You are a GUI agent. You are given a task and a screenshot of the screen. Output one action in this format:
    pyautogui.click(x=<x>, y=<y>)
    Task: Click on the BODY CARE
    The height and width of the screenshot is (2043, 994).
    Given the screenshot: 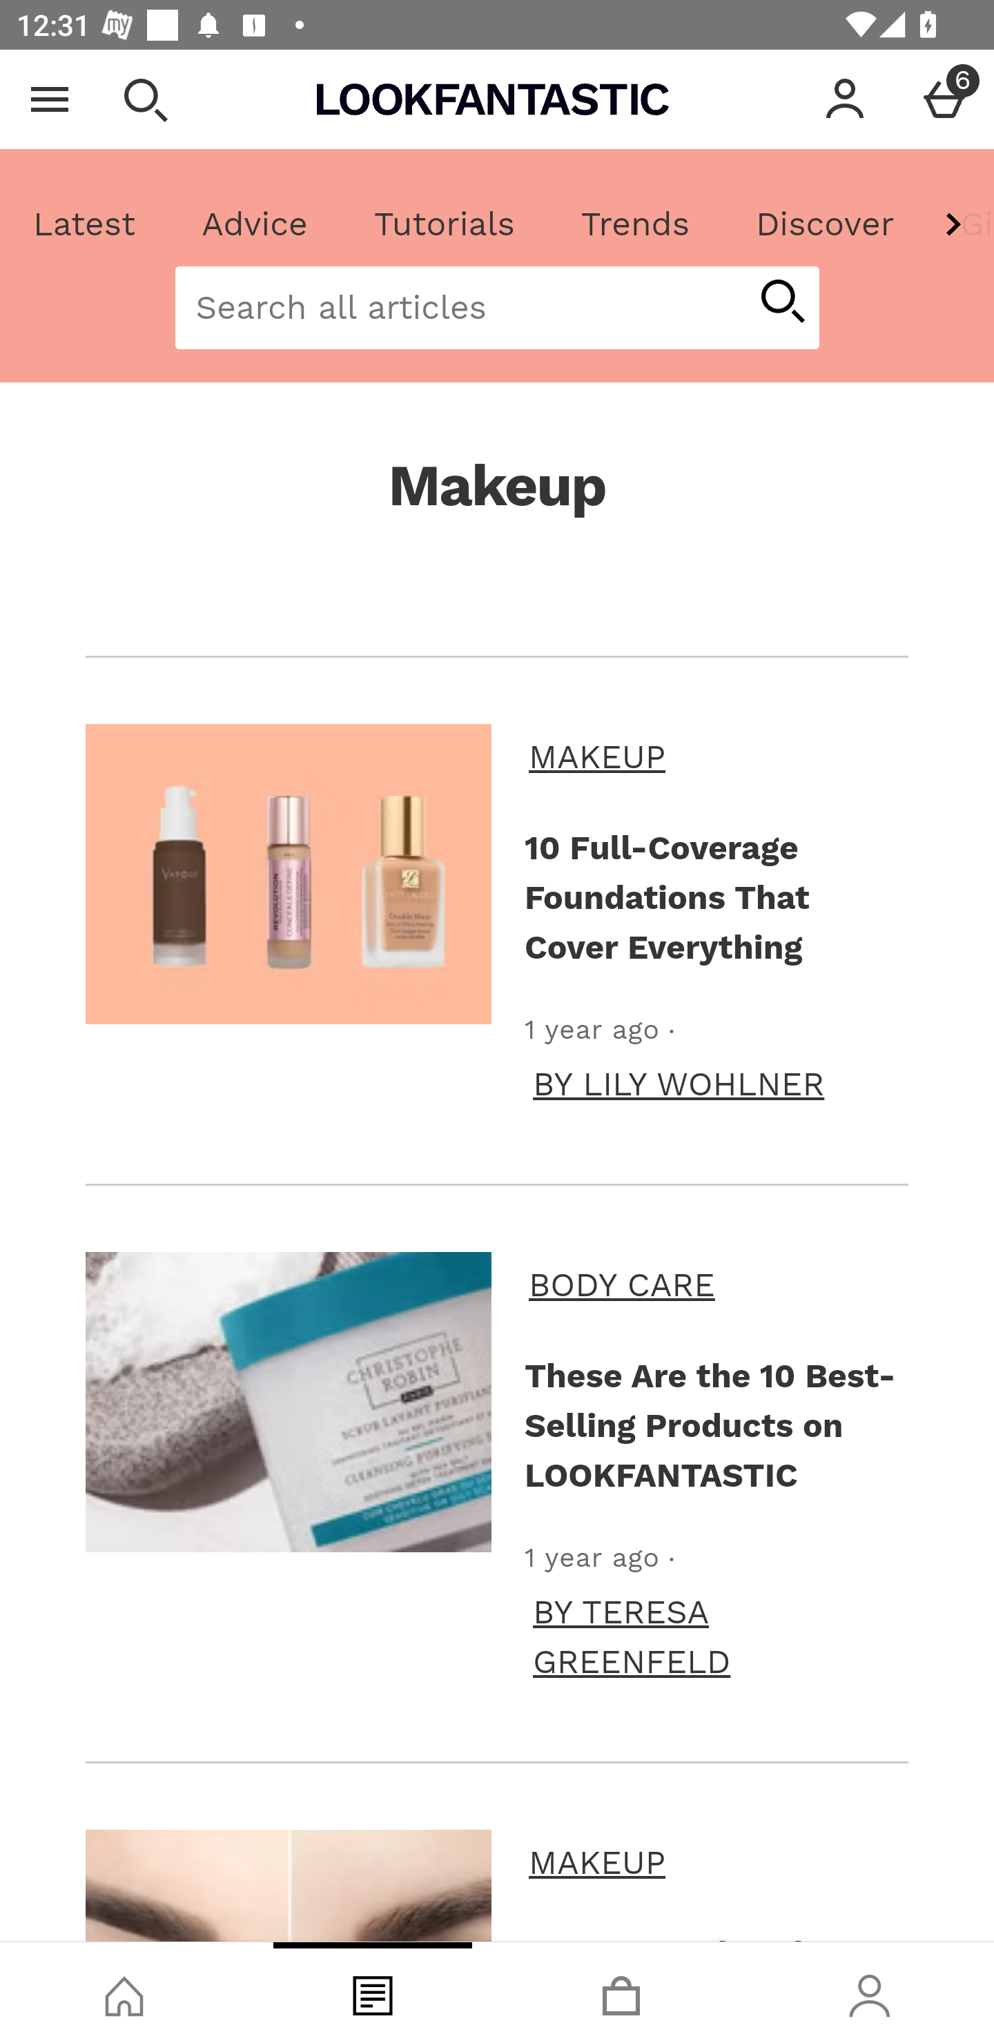 What is the action you would take?
    pyautogui.click(x=714, y=1285)
    